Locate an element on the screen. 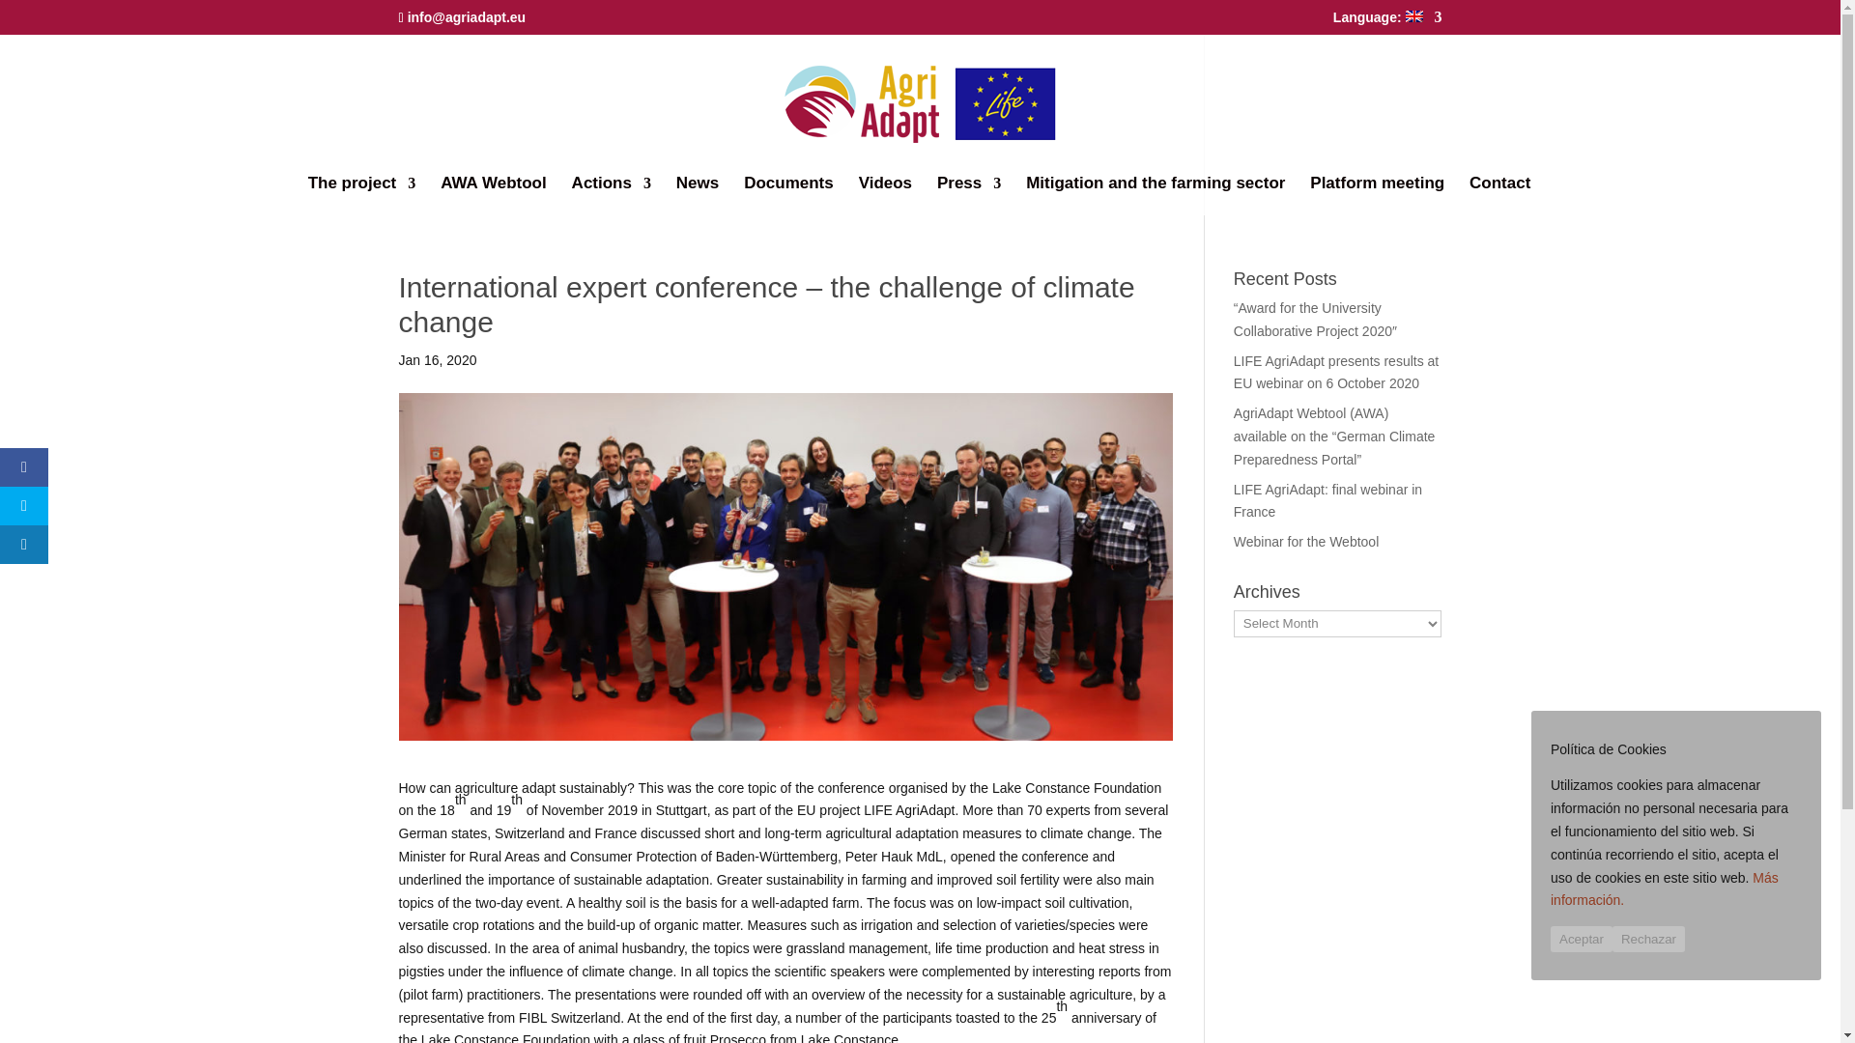 Image resolution: width=1855 pixels, height=1043 pixels. Documents is located at coordinates (788, 195).